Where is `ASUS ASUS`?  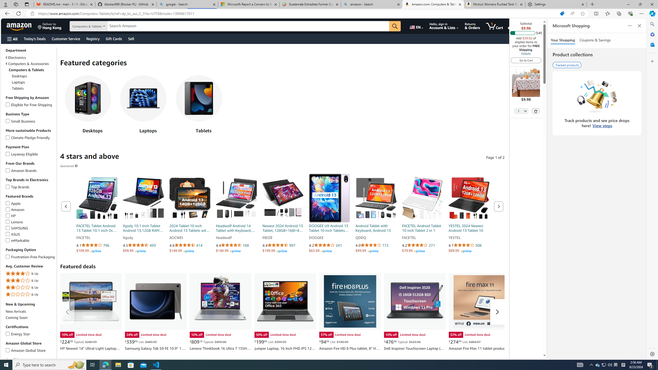
ASUS ASUS is located at coordinates (13, 234).